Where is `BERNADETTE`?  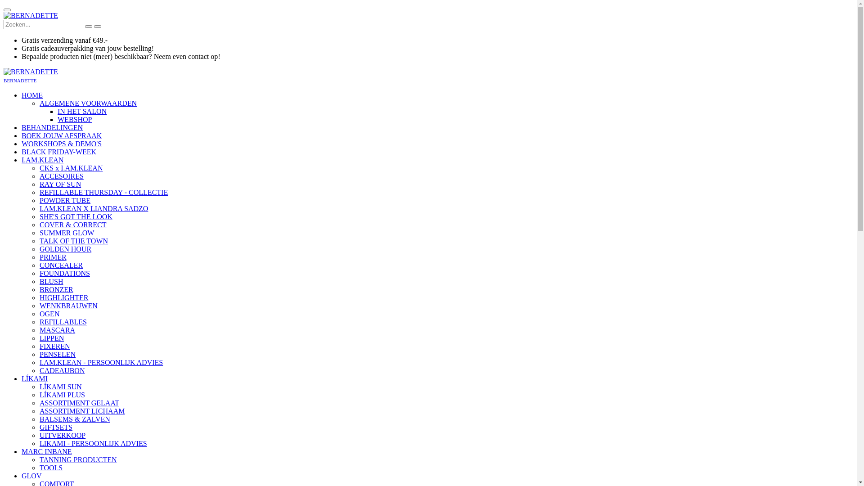
BERNADETTE is located at coordinates (20, 80).